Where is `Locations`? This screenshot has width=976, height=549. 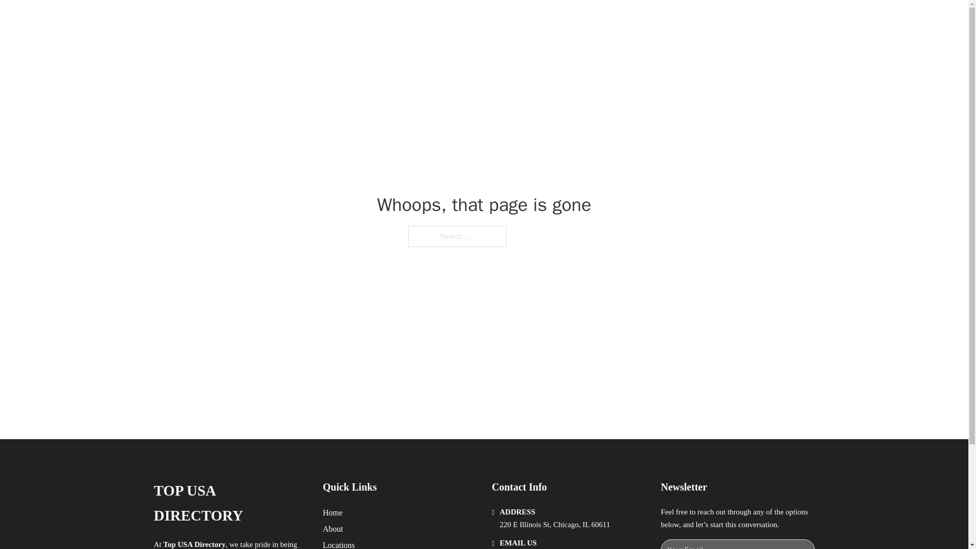 Locations is located at coordinates (339, 544).